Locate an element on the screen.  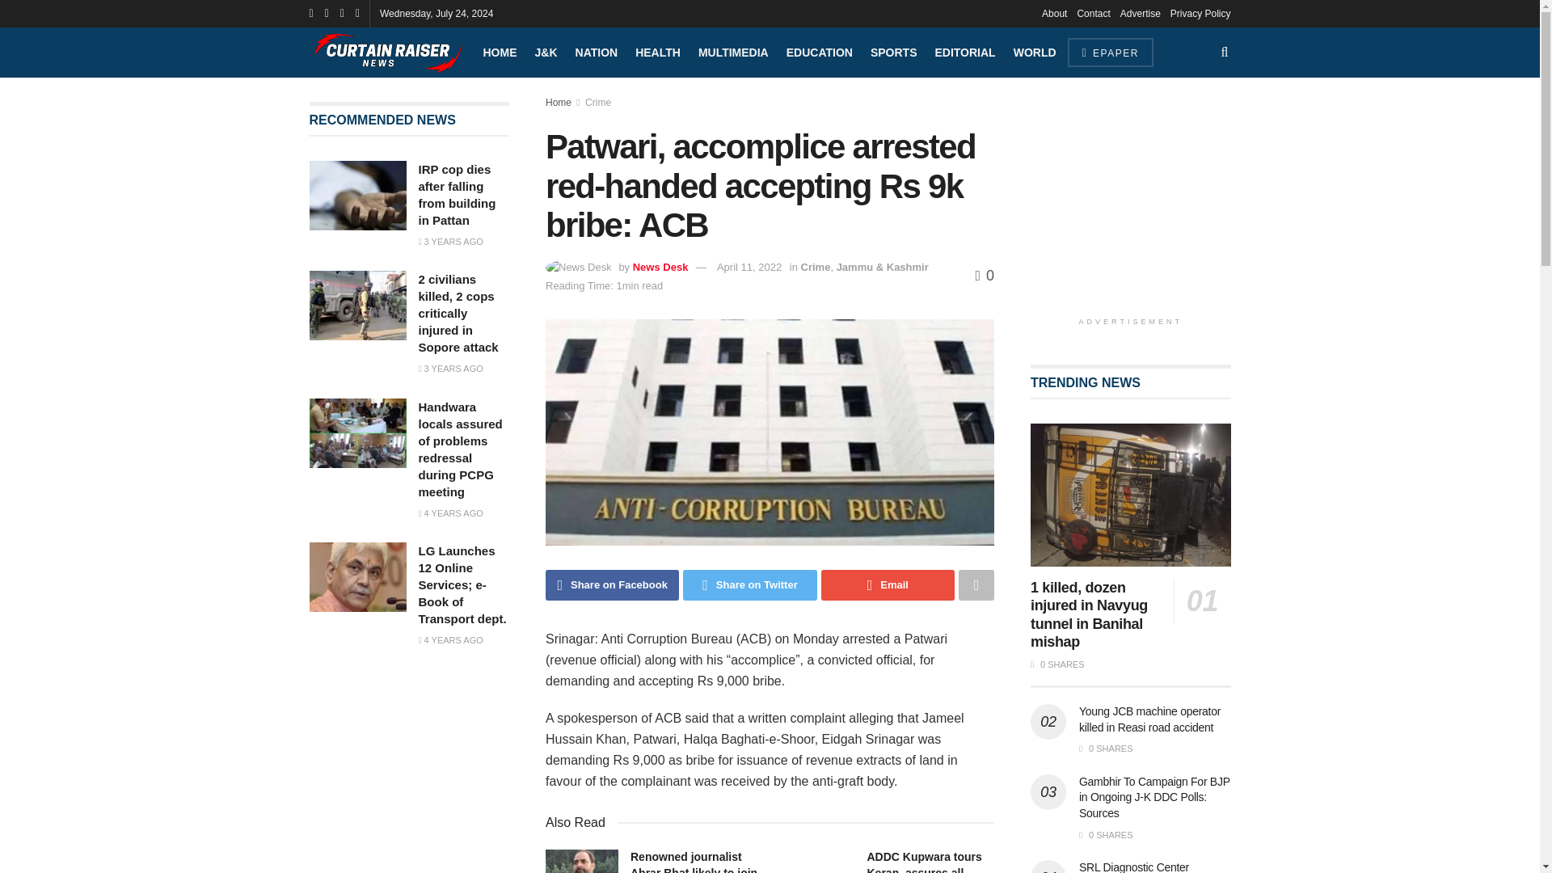
Privacy Policy is located at coordinates (1200, 13).